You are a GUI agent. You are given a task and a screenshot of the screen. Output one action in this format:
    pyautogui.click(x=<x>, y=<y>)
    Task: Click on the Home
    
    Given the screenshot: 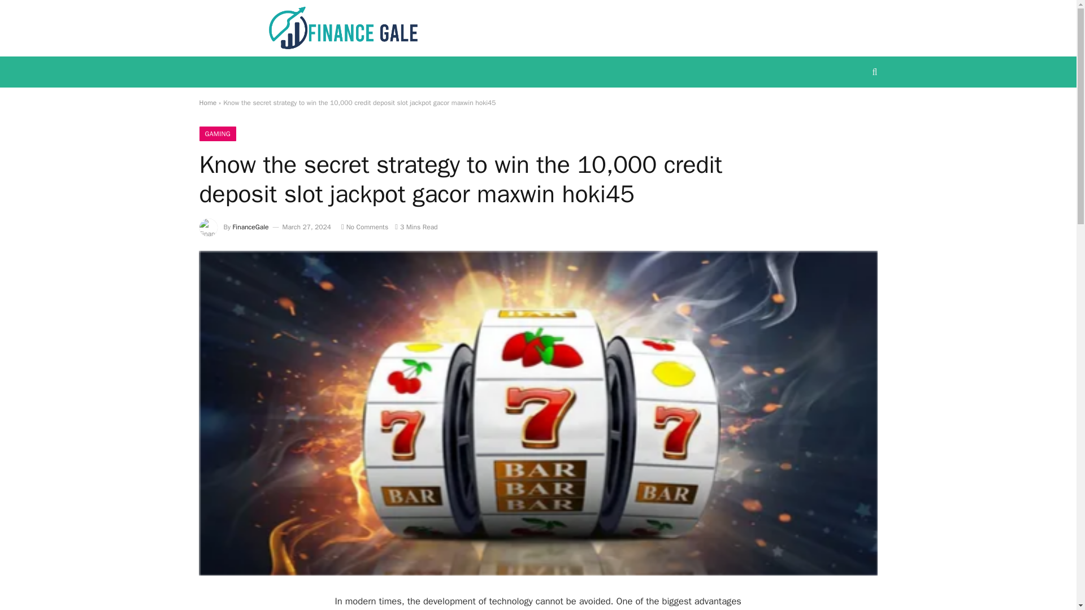 What is the action you would take?
    pyautogui.click(x=207, y=103)
    